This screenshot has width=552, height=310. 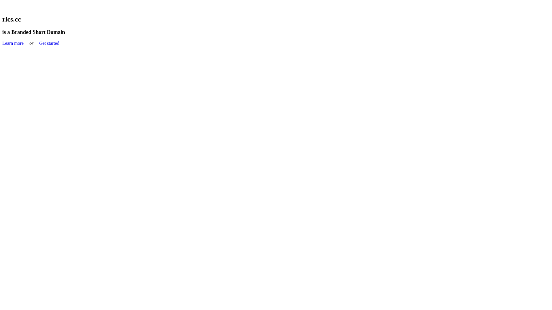 What do you see at coordinates (13, 43) in the screenshot?
I see `Learn more` at bounding box center [13, 43].